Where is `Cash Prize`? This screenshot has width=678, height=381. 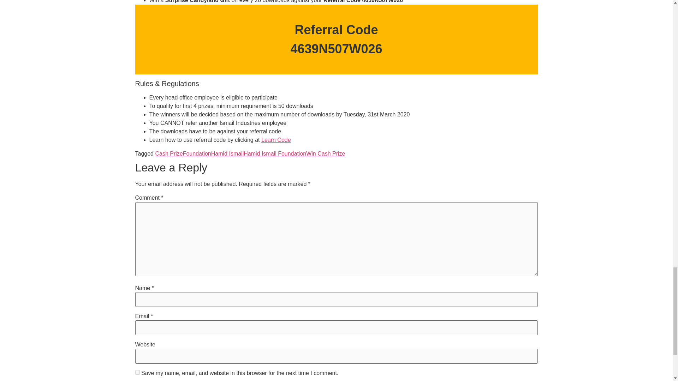 Cash Prize is located at coordinates (169, 153).